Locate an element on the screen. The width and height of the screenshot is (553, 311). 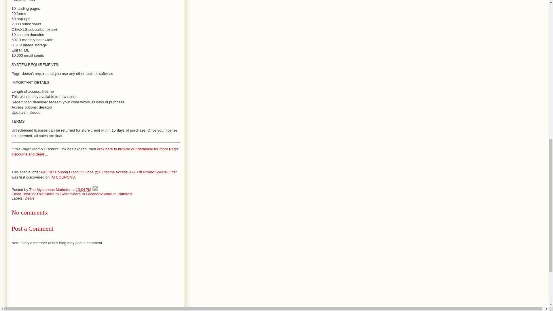
Share to Facebook is located at coordinates (86, 194).